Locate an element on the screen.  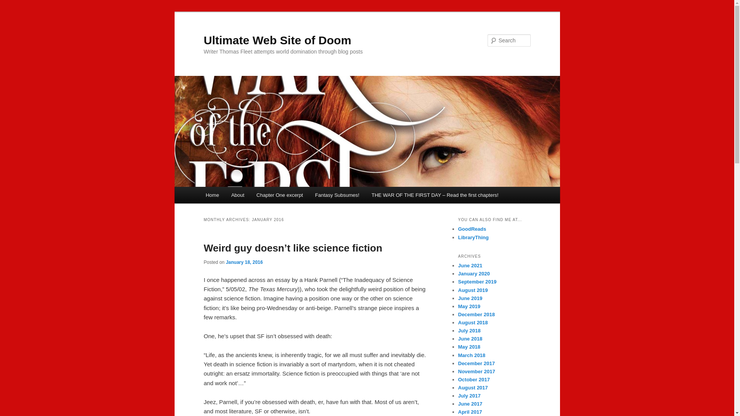
December 2017 is located at coordinates (476, 364).